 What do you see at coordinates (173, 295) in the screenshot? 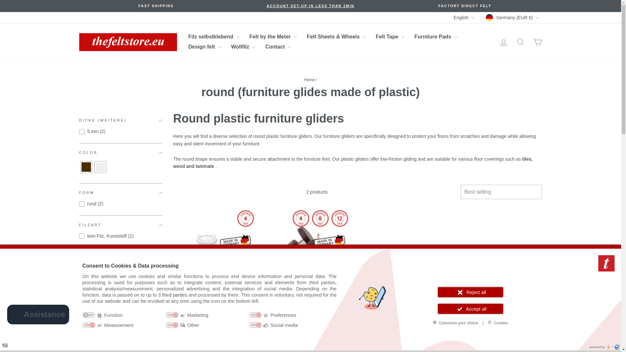
I see `3 third parties` at bounding box center [173, 295].